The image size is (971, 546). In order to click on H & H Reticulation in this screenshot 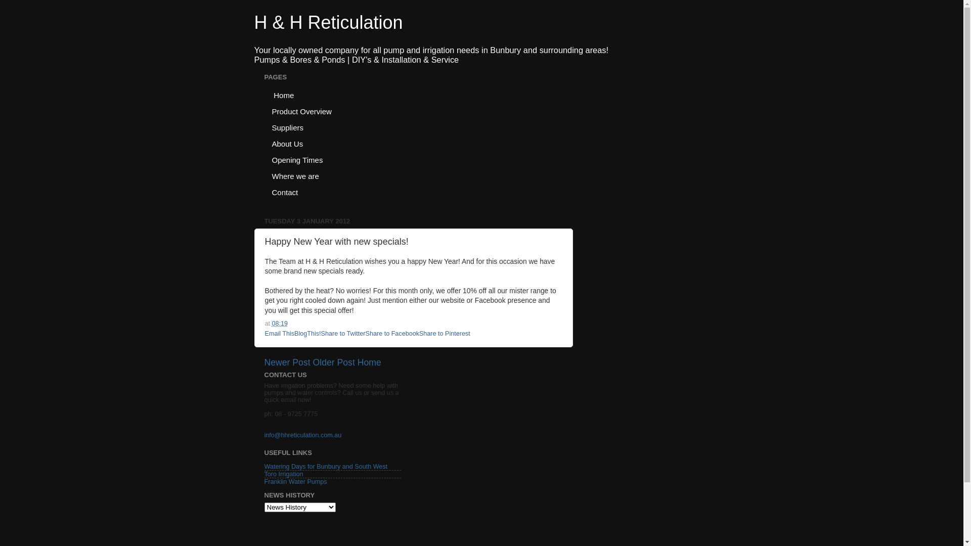, I will do `click(328, 22)`.